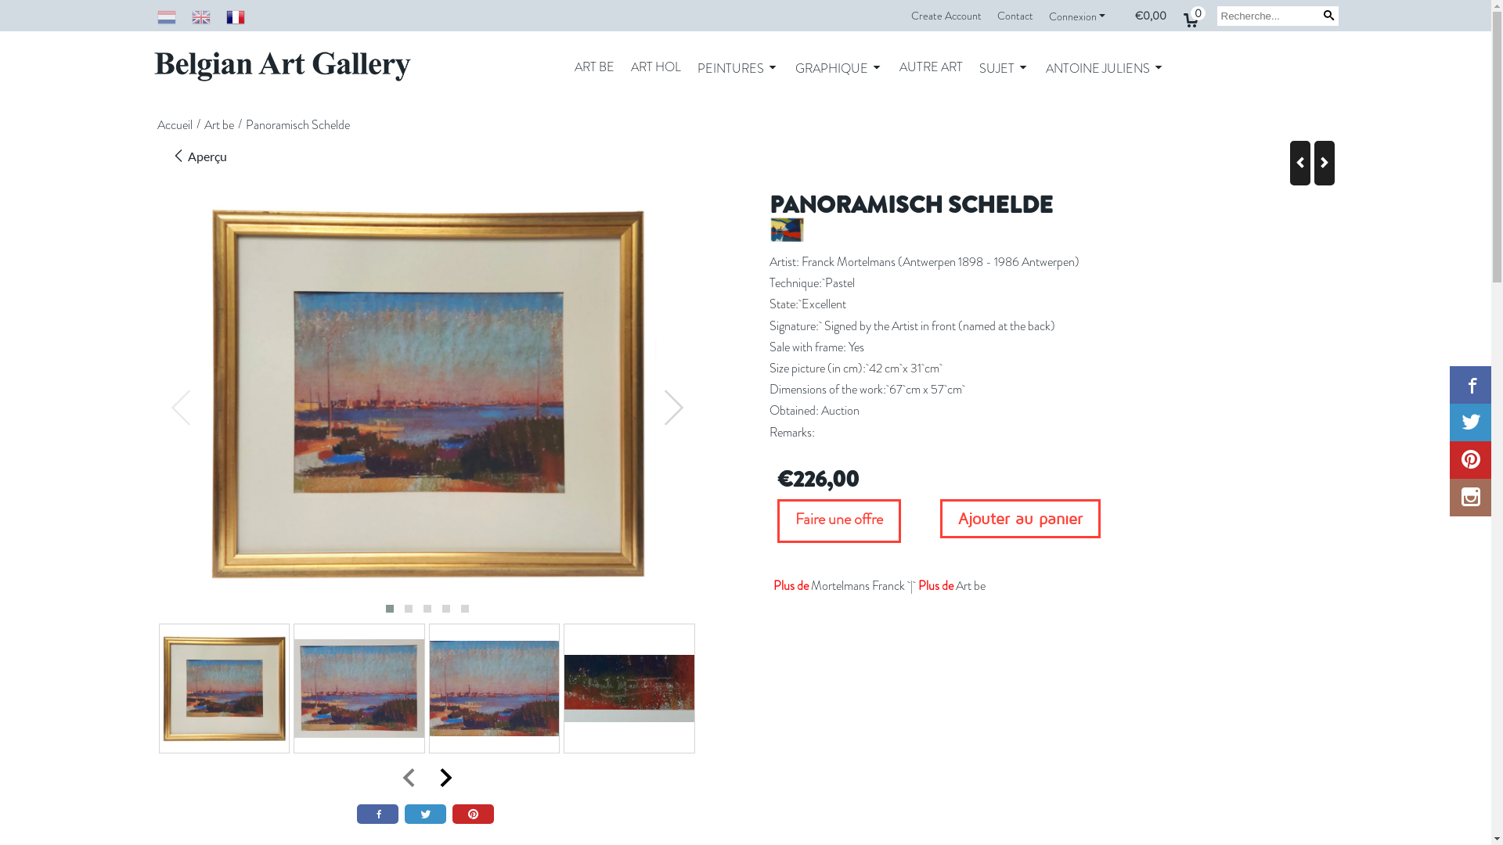 This screenshot has height=845, width=1503. Describe the element at coordinates (946, 16) in the screenshot. I see `Create Account` at that location.